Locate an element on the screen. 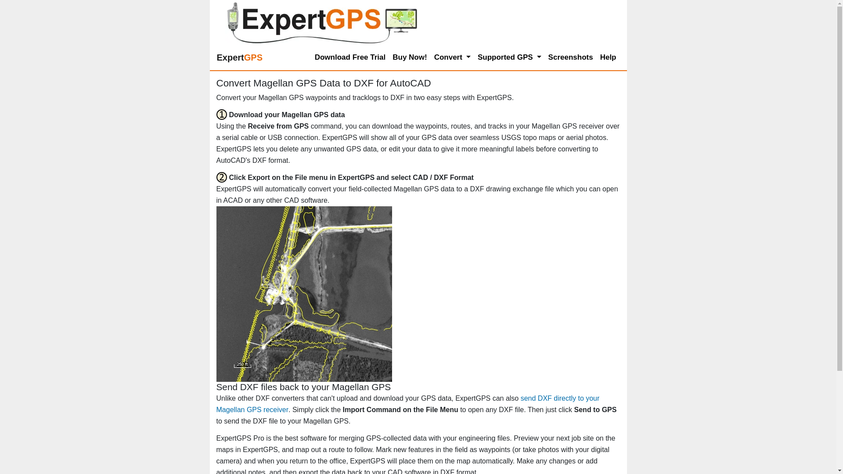 The image size is (843, 474). ExpertGPS Map Software Home Page is located at coordinates (240, 57).